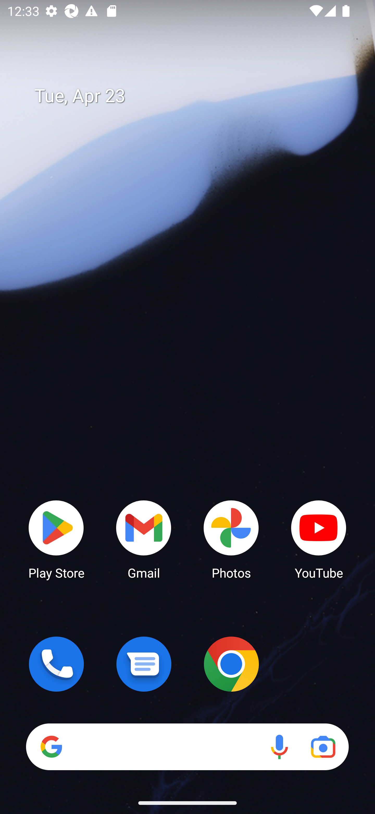 This screenshot has height=814, width=375. I want to click on Photos, so click(231, 539).